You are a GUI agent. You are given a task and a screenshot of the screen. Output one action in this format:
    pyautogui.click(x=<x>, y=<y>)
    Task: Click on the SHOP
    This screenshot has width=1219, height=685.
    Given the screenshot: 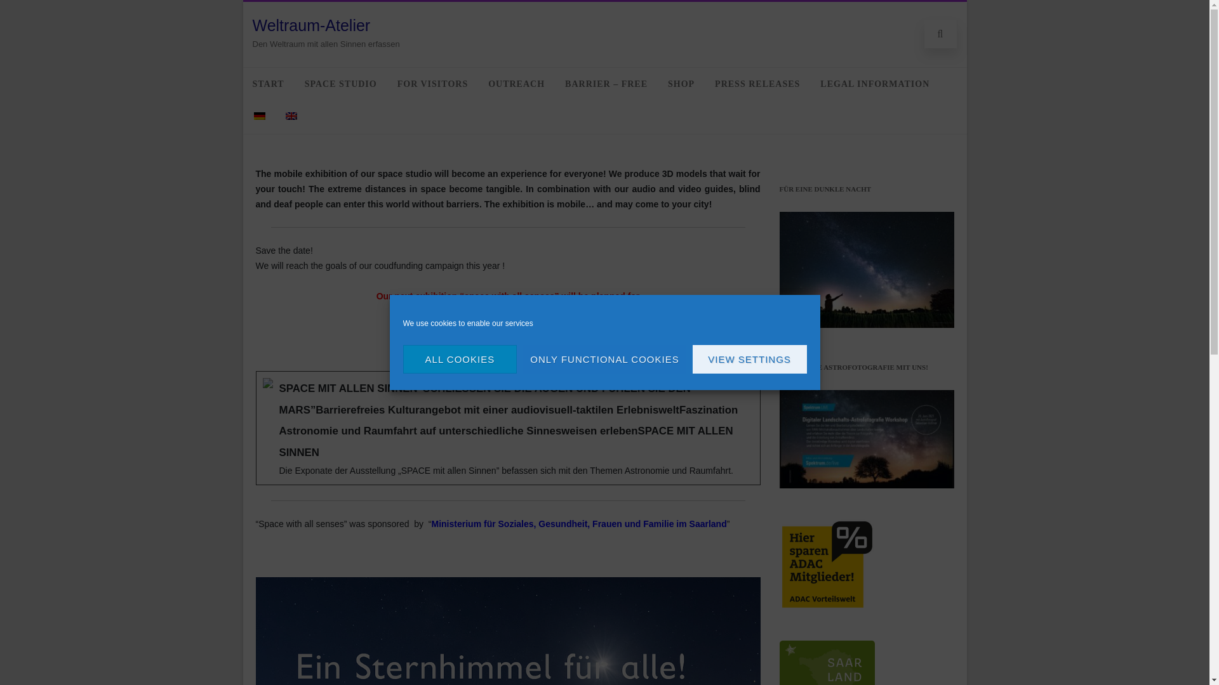 What is the action you would take?
    pyautogui.click(x=681, y=84)
    